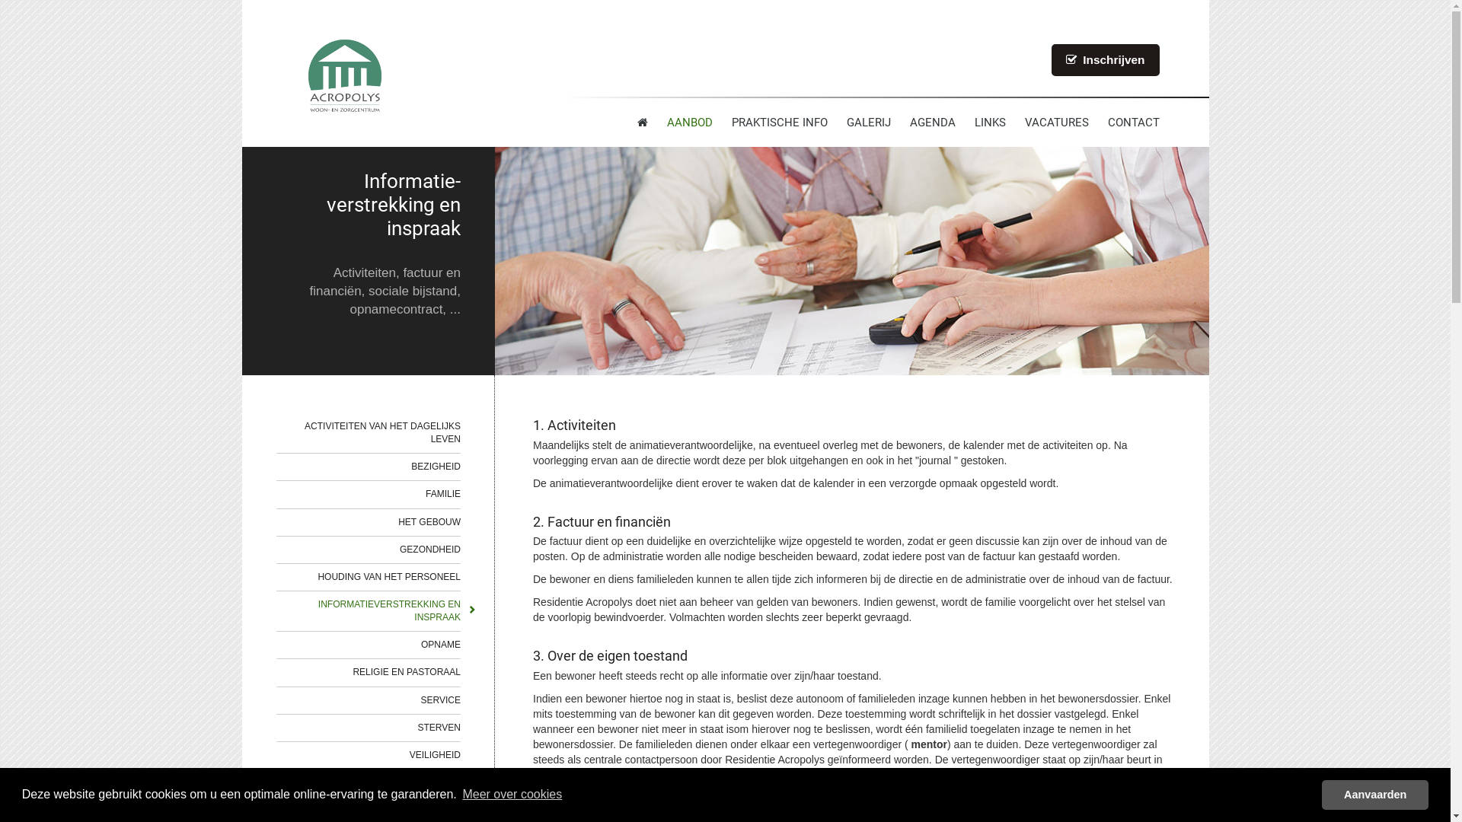 Image resolution: width=1462 pixels, height=822 pixels. What do you see at coordinates (369, 467) in the screenshot?
I see `BEZIGHEID` at bounding box center [369, 467].